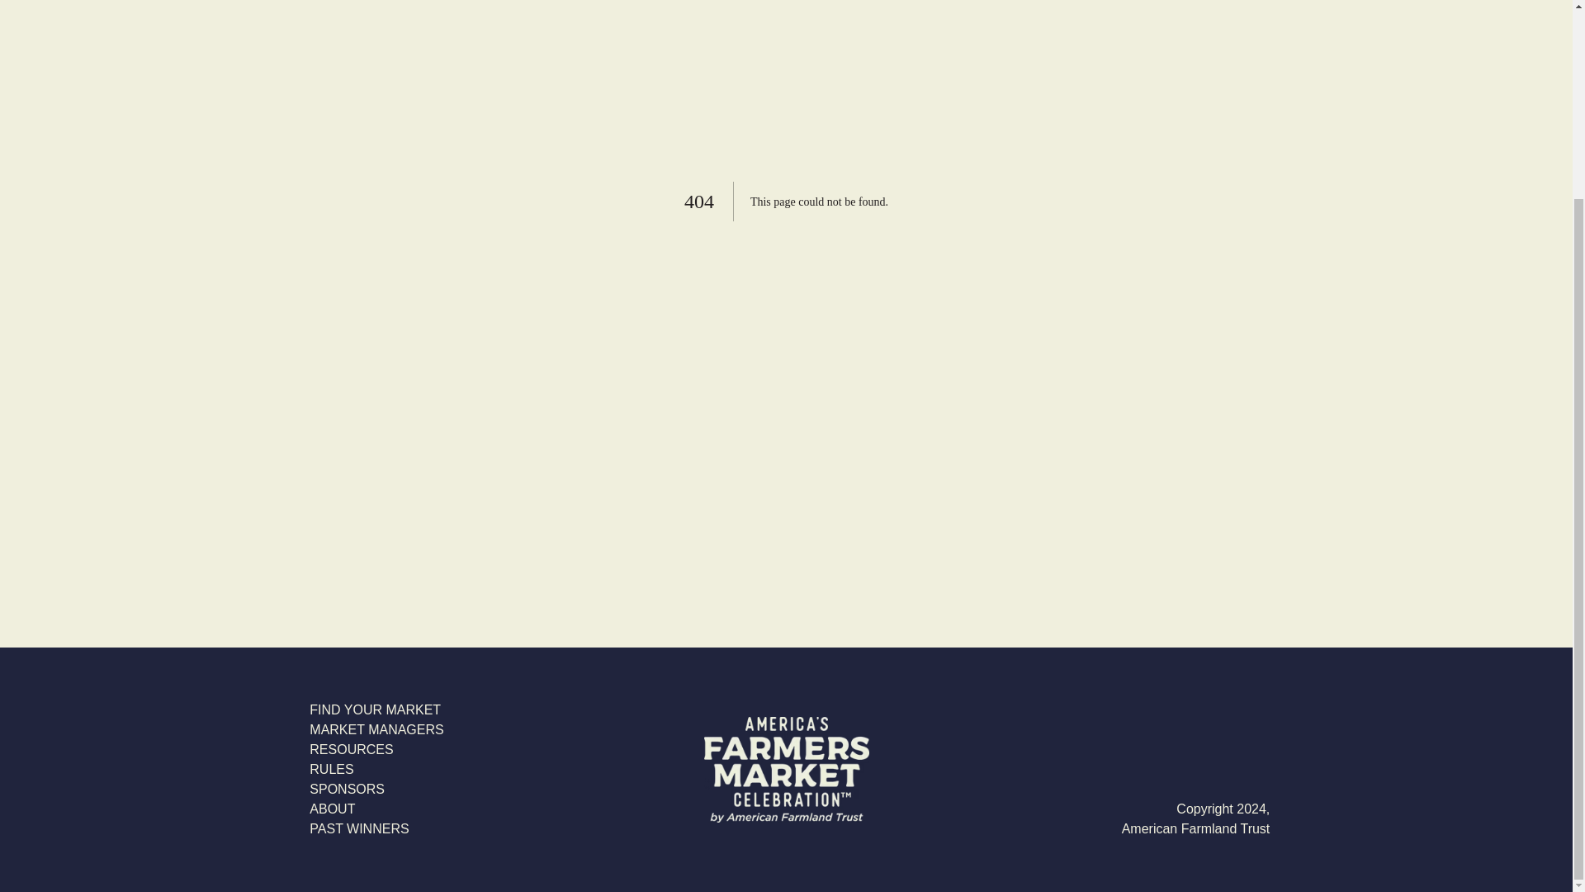 This screenshot has width=1585, height=892. I want to click on PAST WINNERS, so click(376, 829).